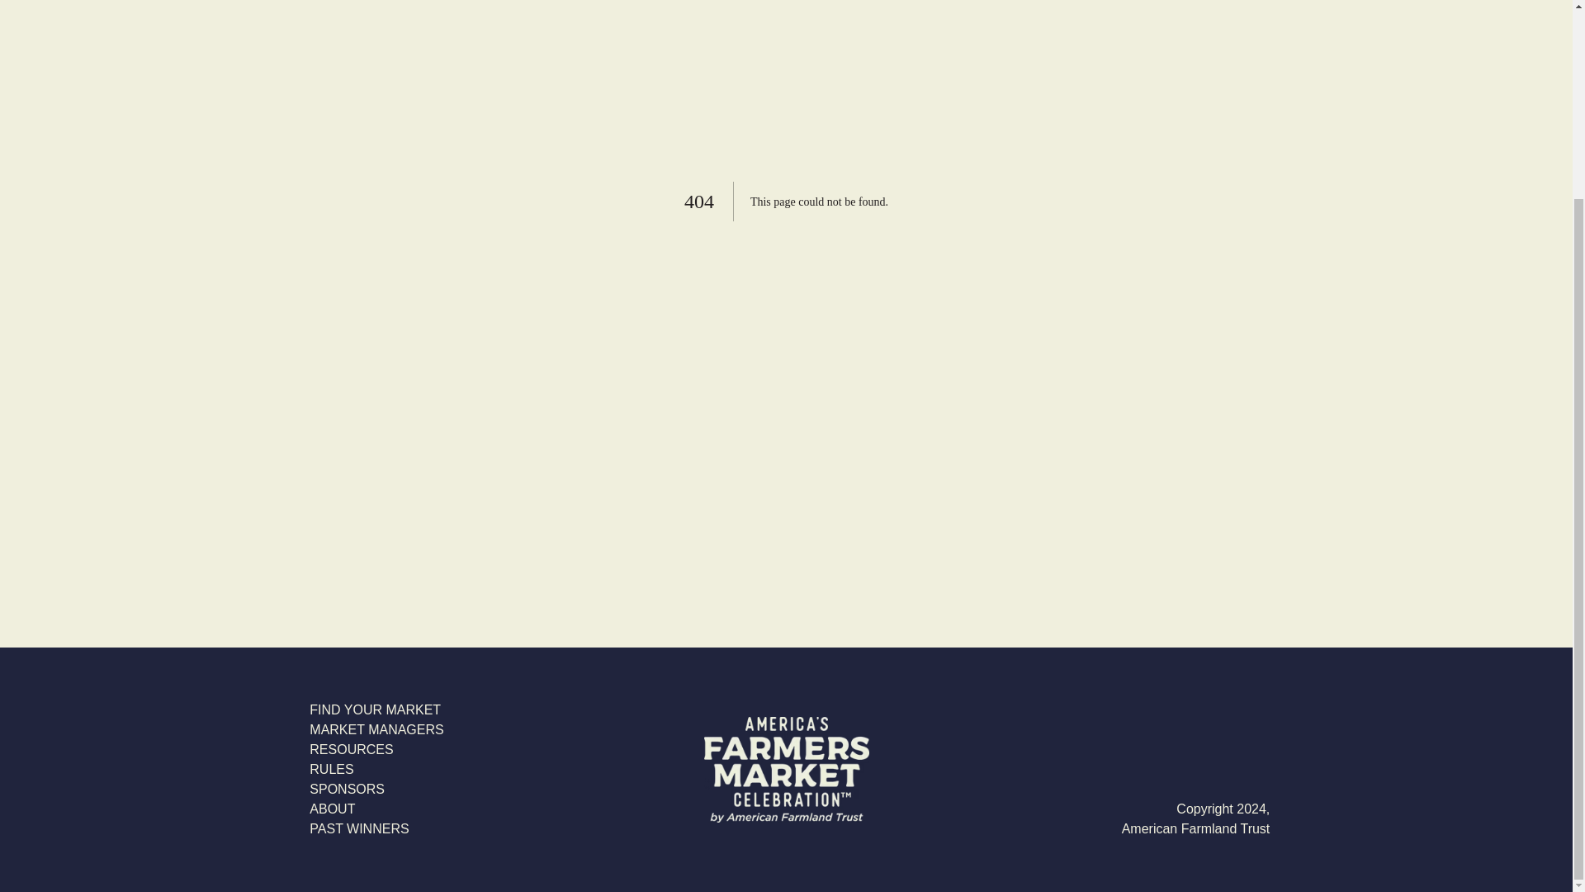 This screenshot has width=1585, height=892. I want to click on PAST WINNERS, so click(376, 829).